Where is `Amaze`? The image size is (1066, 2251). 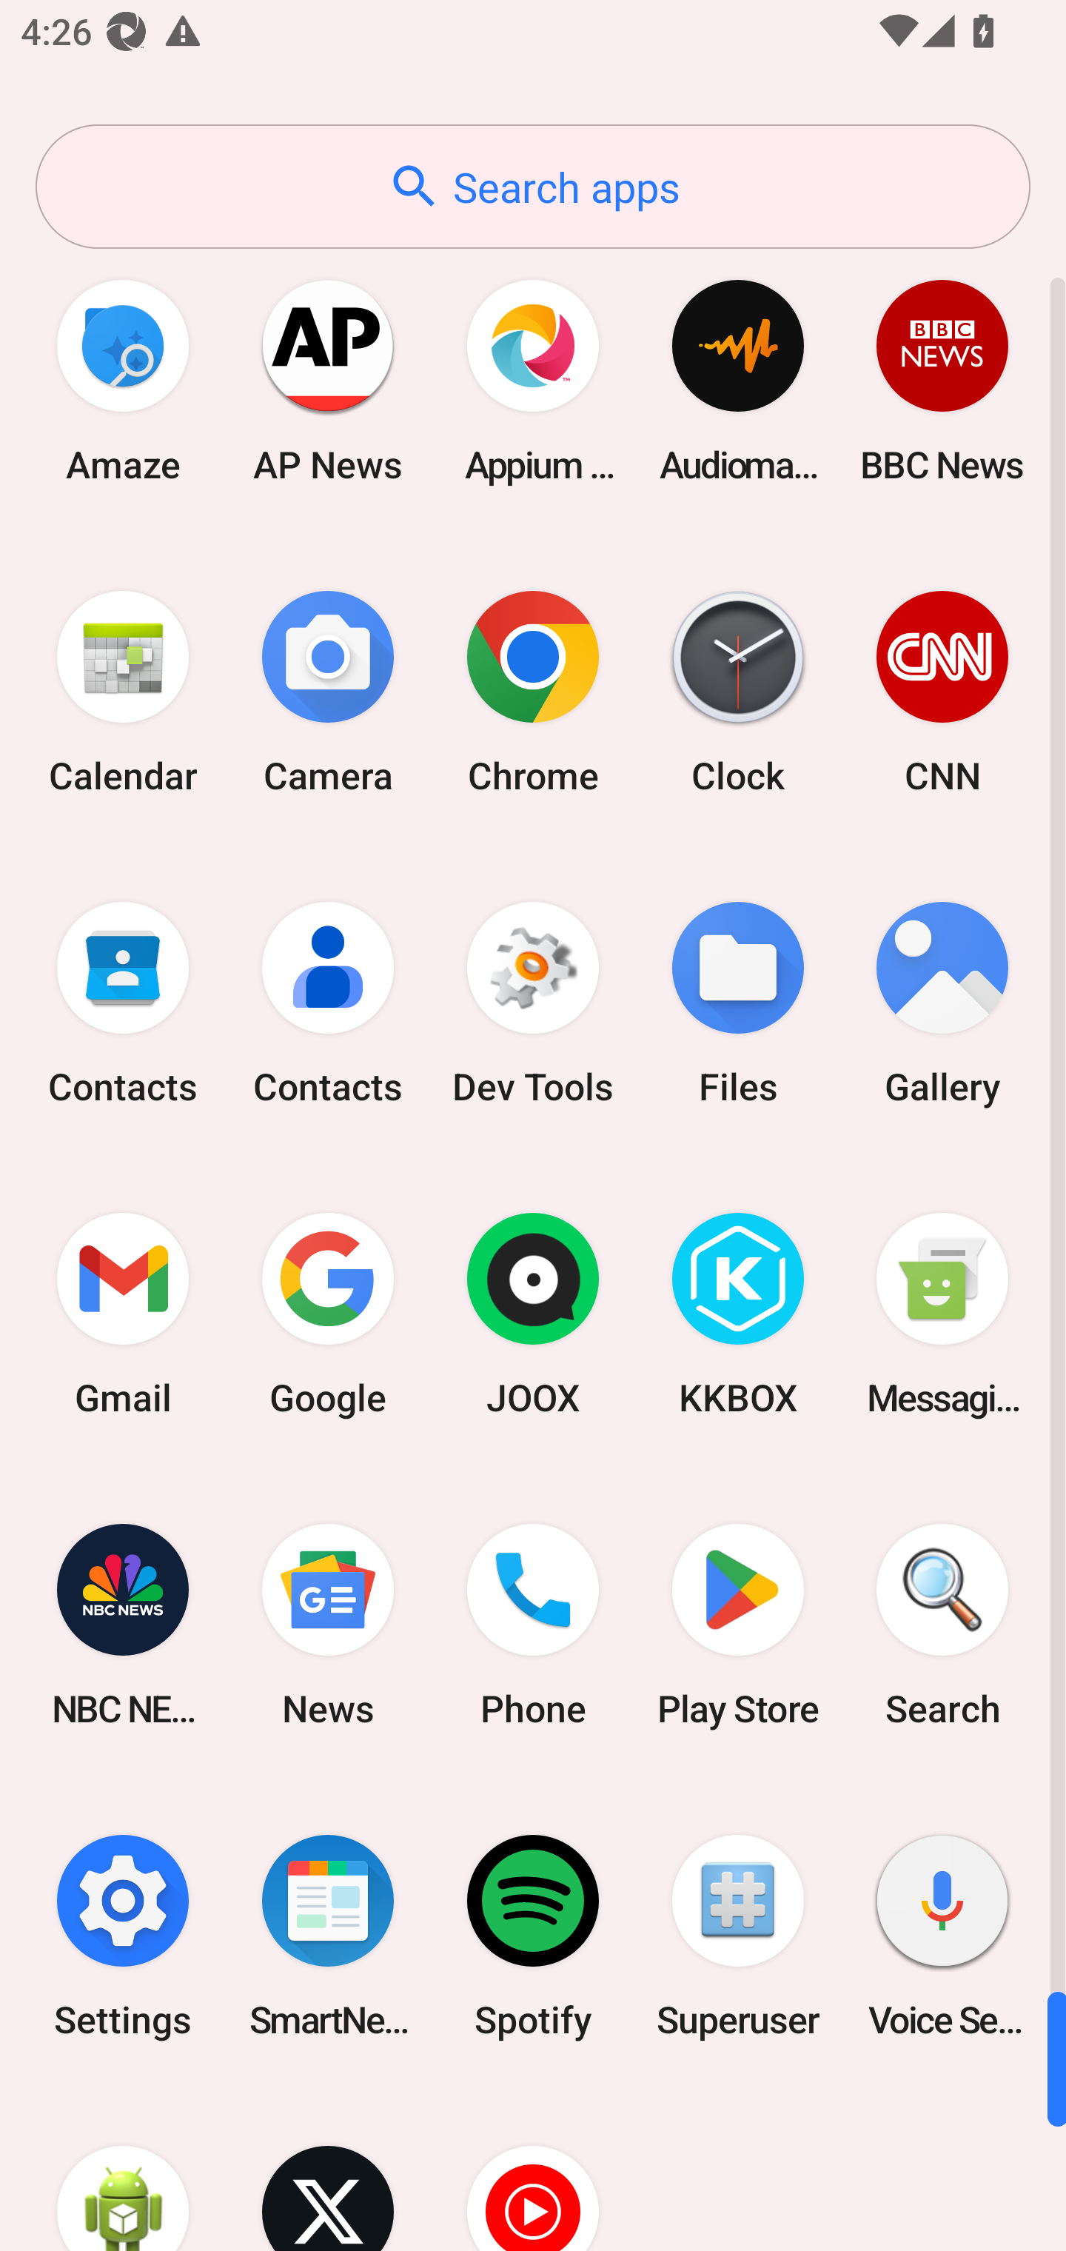 Amaze is located at coordinates (123, 381).